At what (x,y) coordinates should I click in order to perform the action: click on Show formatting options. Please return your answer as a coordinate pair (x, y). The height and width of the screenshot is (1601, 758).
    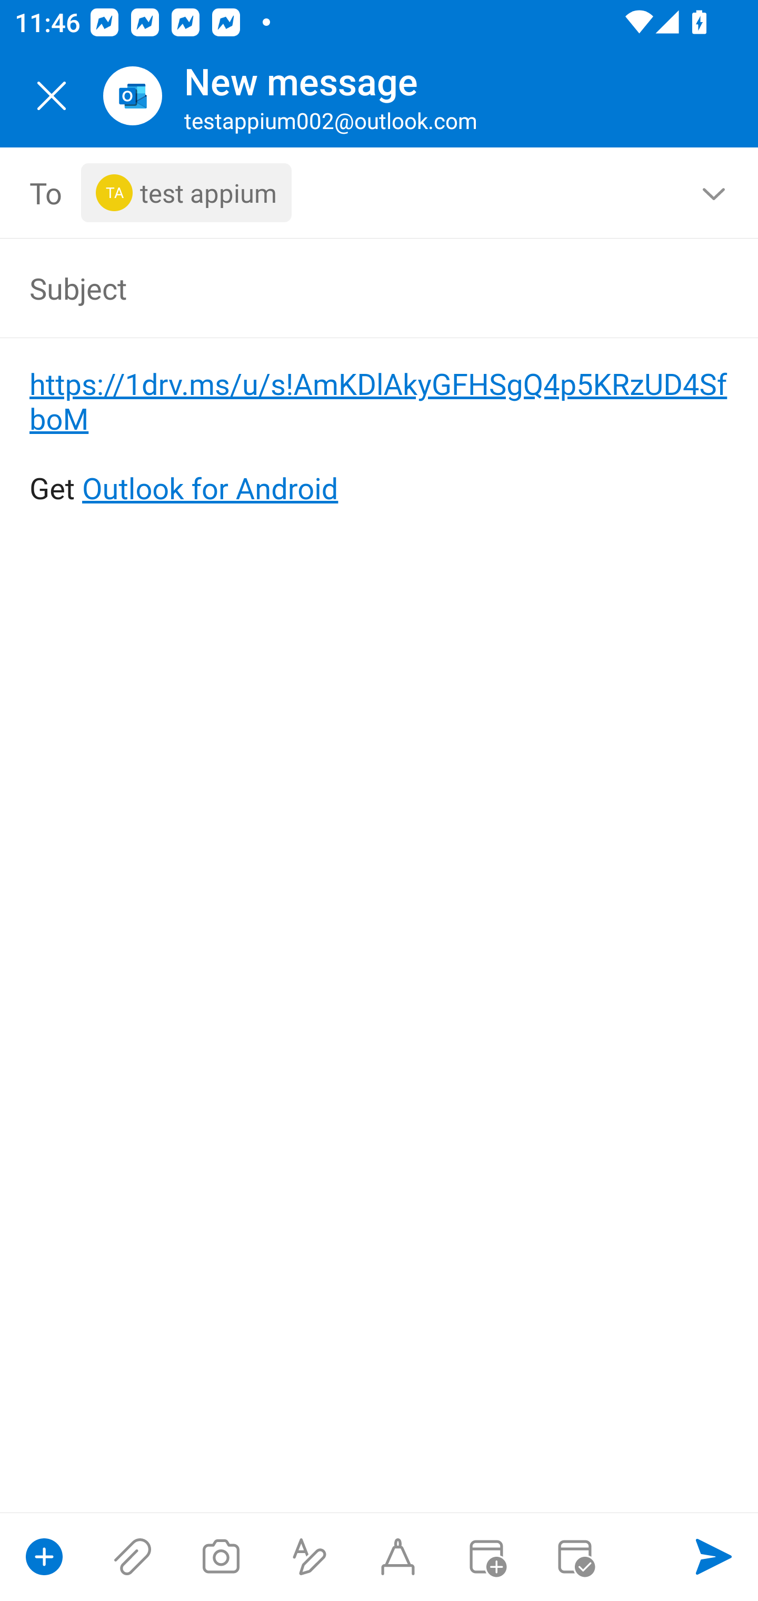
    Looking at the image, I should click on (310, 1557).